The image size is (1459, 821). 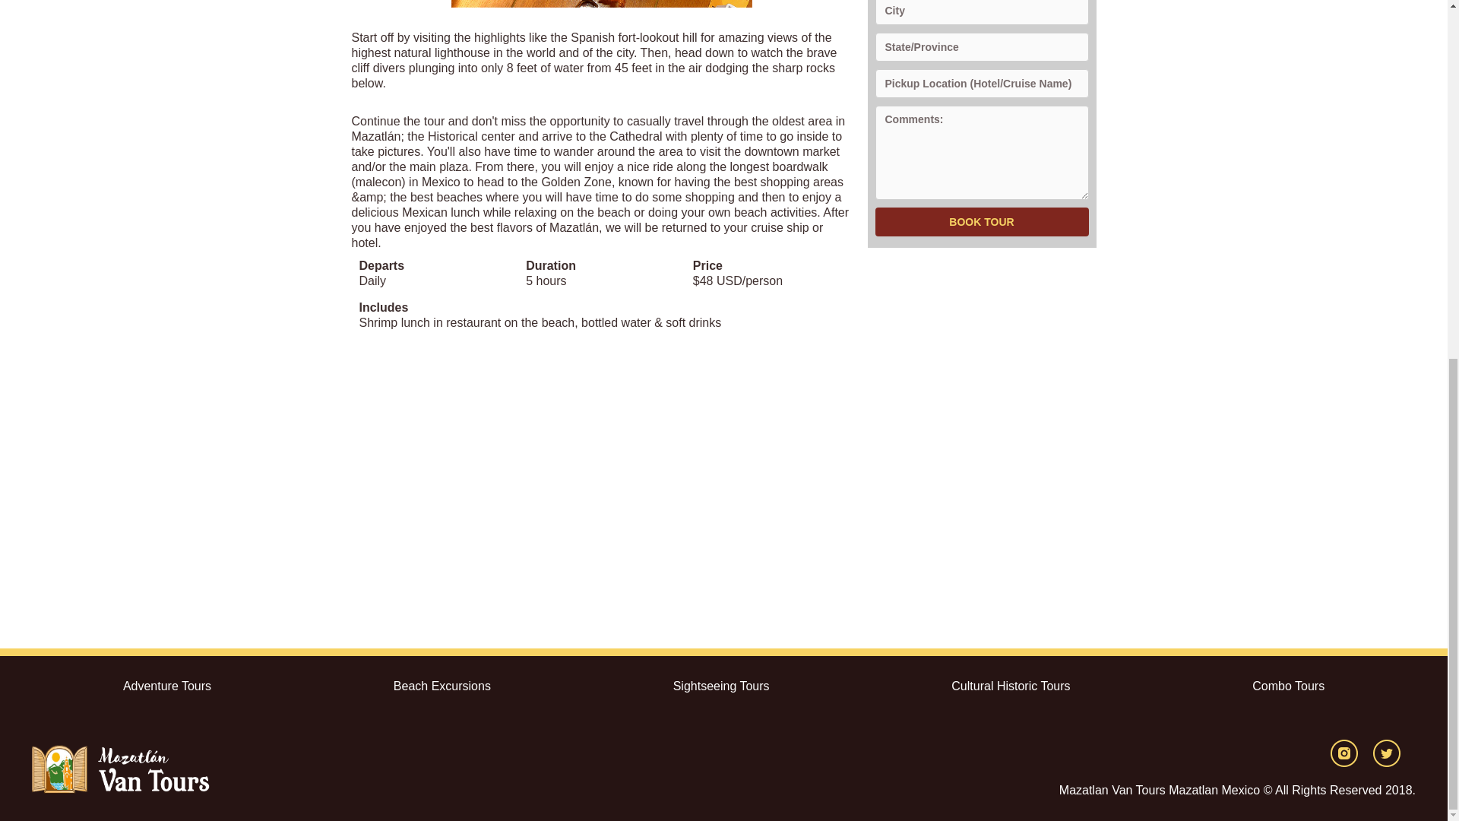 I want to click on Adventure Tours, so click(x=167, y=686).